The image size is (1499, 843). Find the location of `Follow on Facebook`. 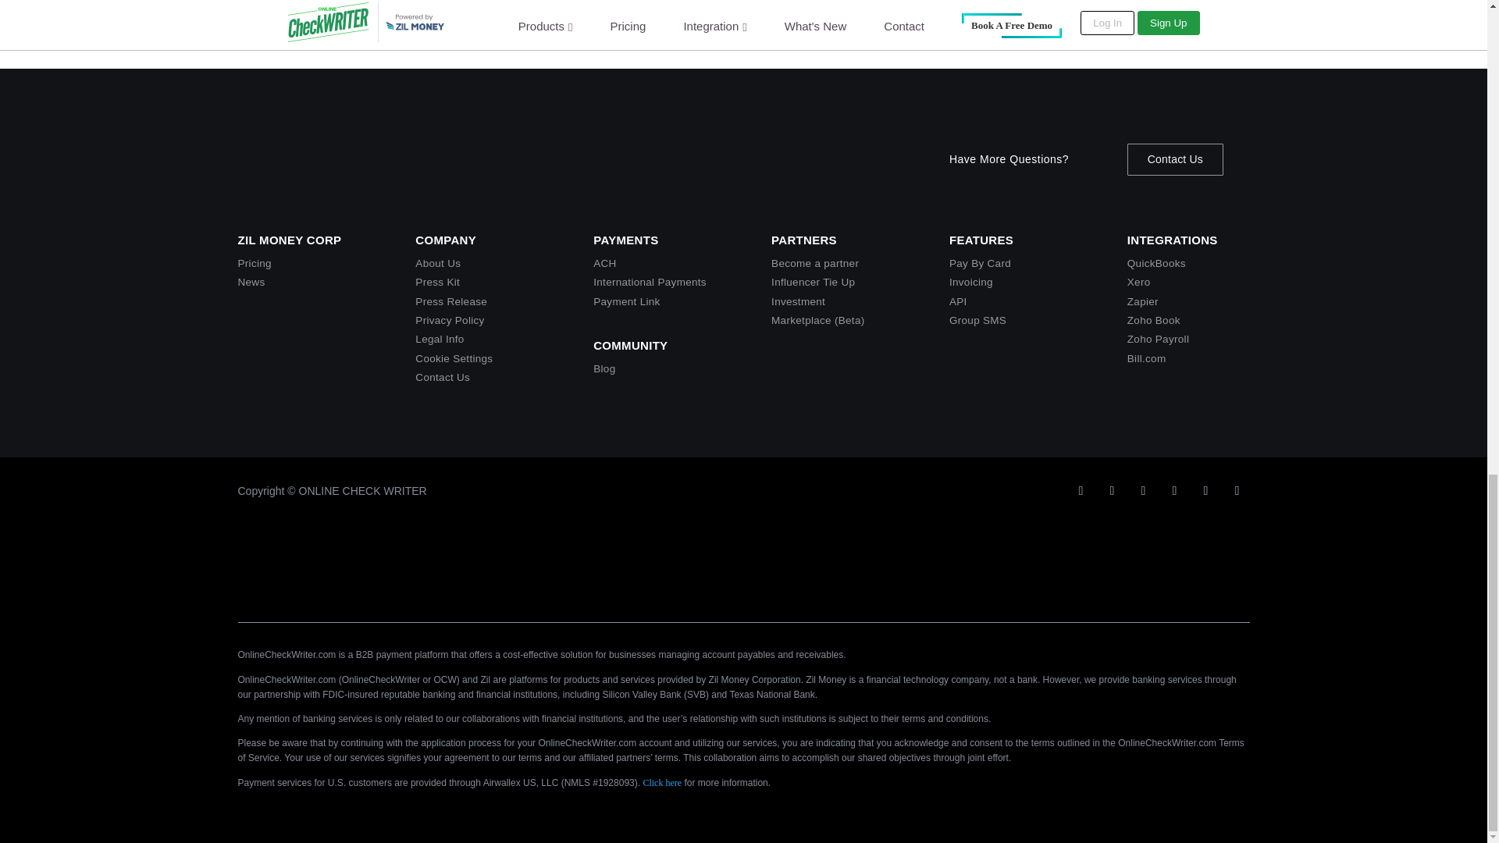

Follow on Facebook is located at coordinates (1205, 490).